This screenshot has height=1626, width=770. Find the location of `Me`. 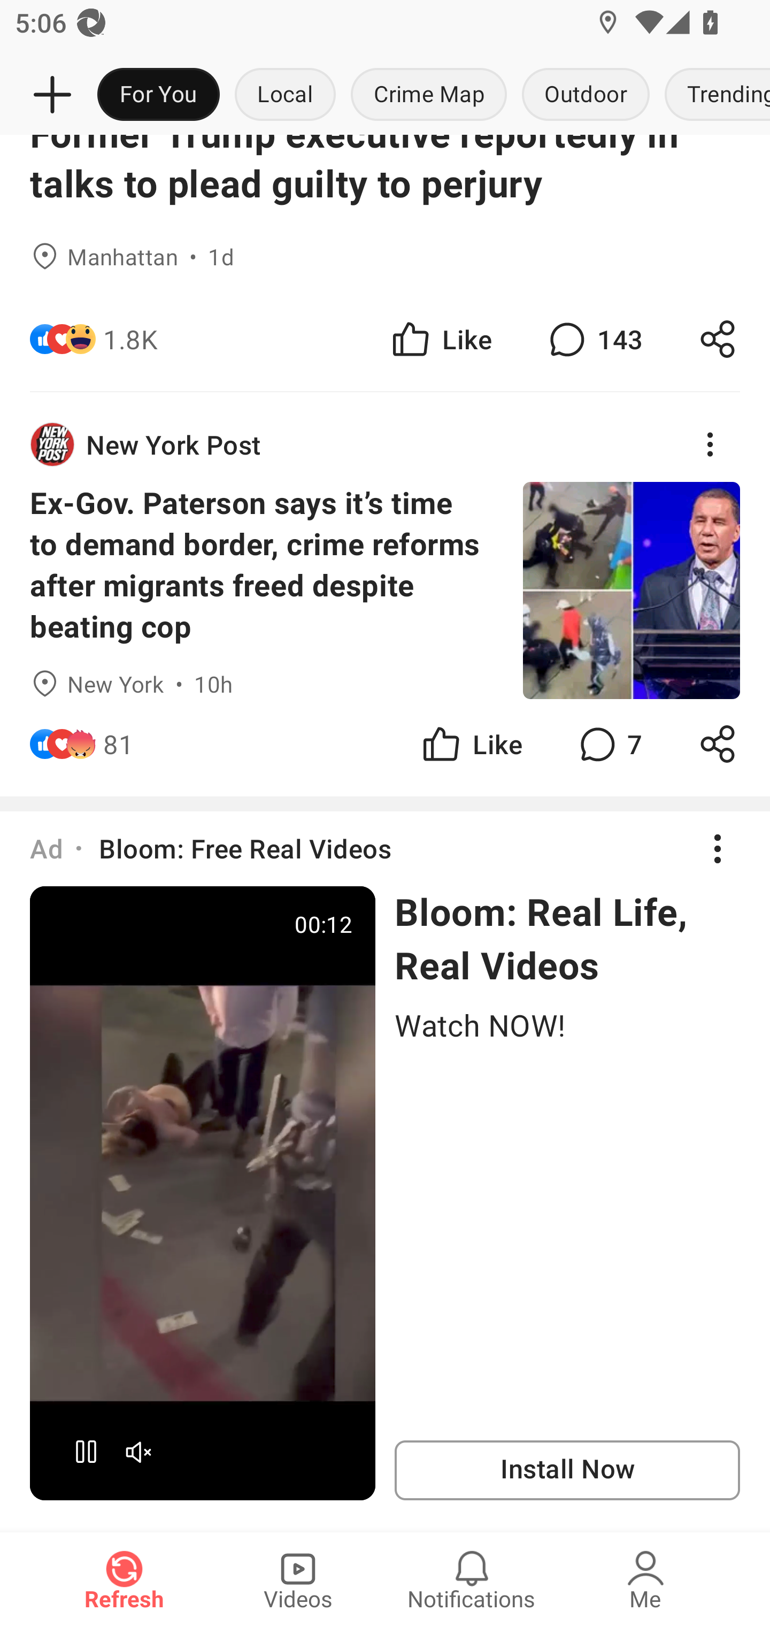

Me is located at coordinates (645, 1579).